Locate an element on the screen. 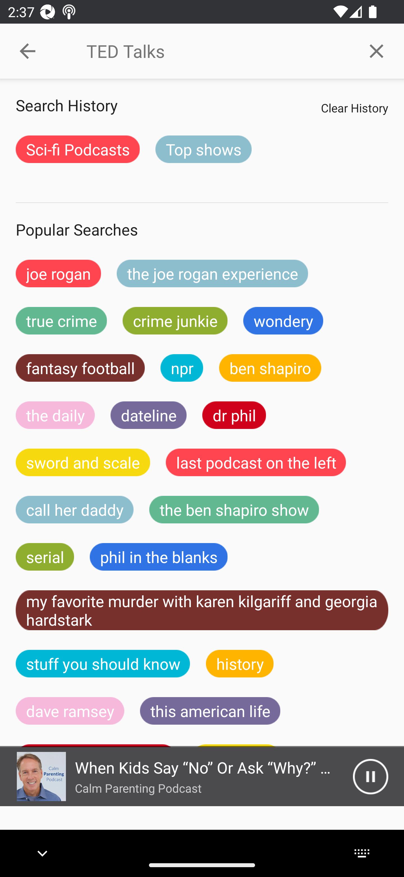 The height and width of the screenshot is (877, 404). dateline is located at coordinates (149, 415).